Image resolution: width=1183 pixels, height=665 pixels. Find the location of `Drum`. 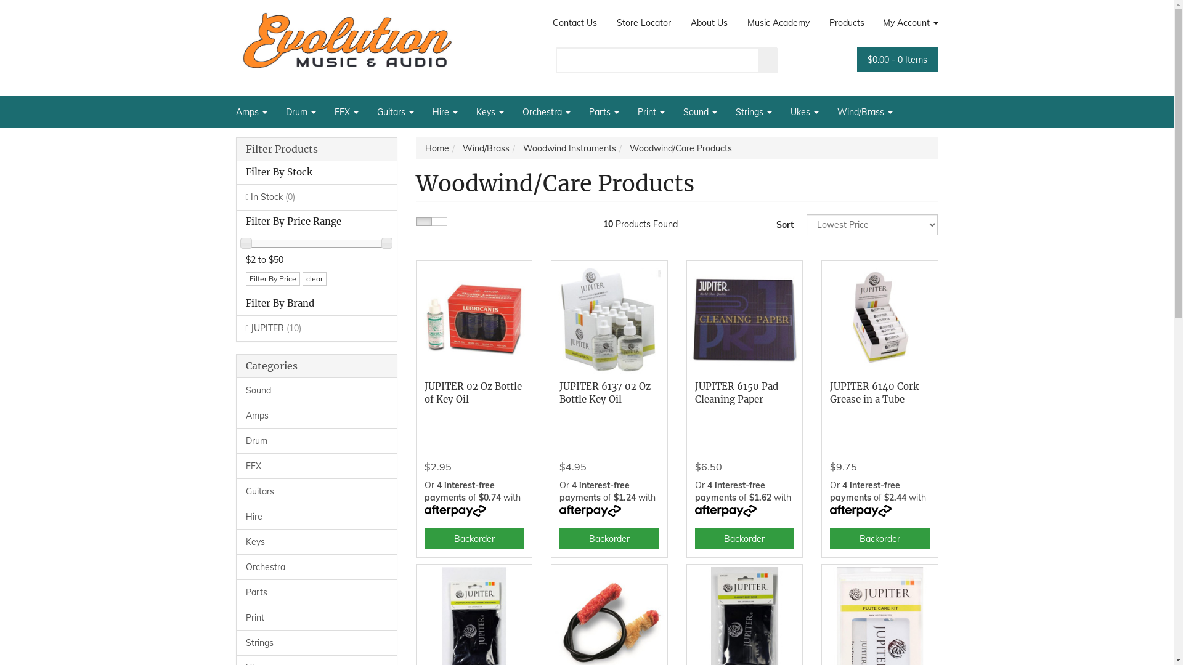

Drum is located at coordinates (317, 441).